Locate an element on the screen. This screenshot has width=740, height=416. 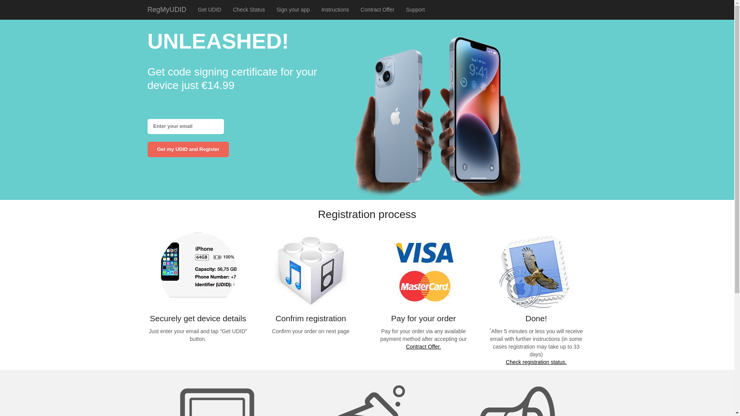
Get my UDID and Register is located at coordinates (188, 149).